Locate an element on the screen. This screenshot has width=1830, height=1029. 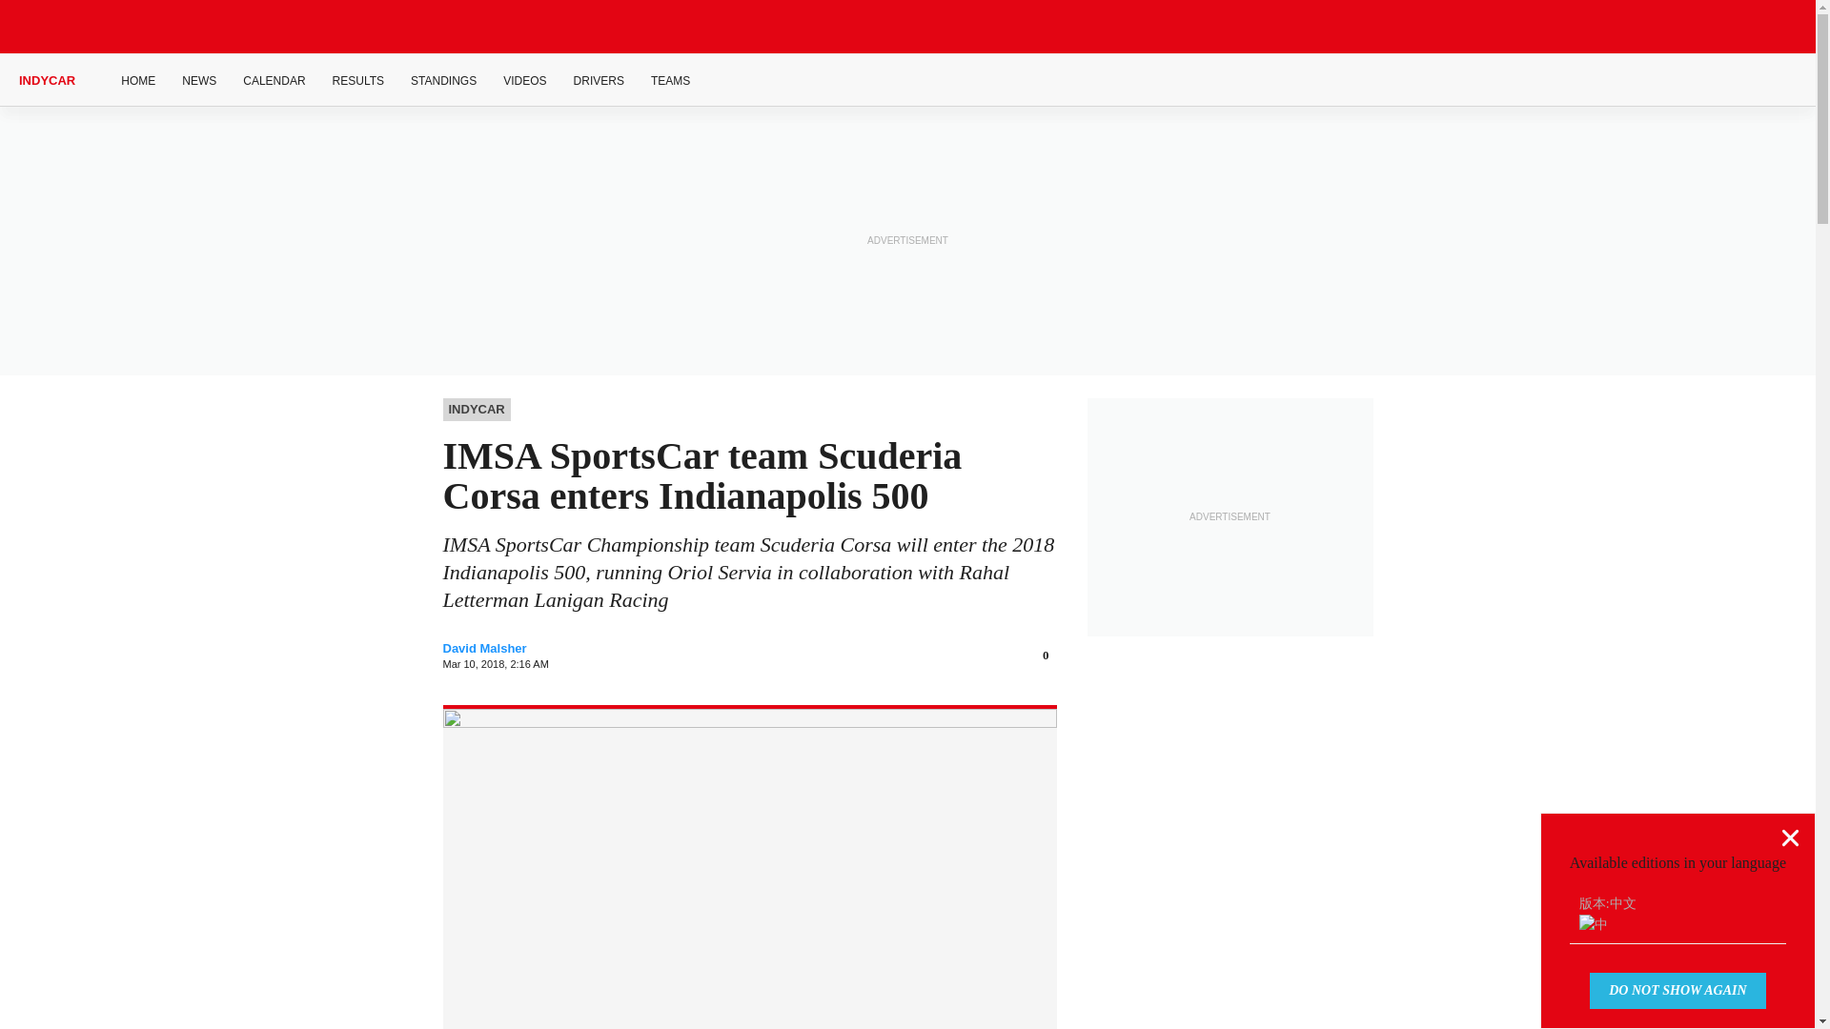
STANDINGS is located at coordinates (442, 81).